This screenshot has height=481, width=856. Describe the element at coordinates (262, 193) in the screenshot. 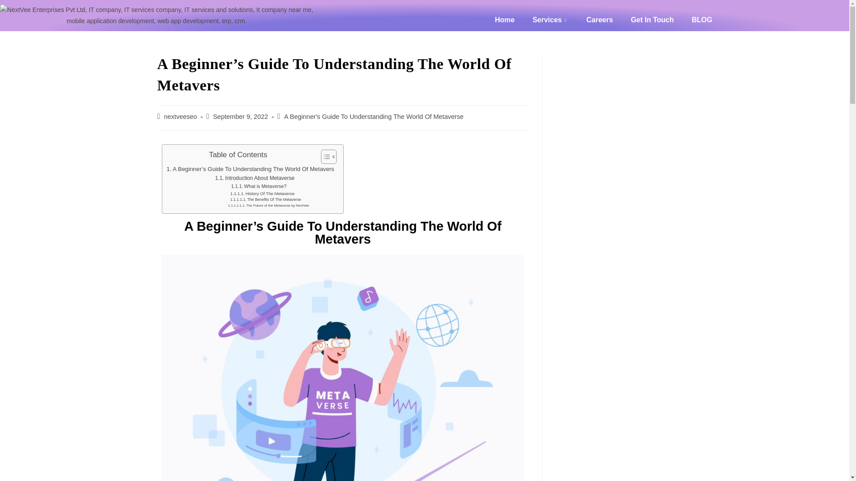

I see `History Of The Metaverse` at that location.